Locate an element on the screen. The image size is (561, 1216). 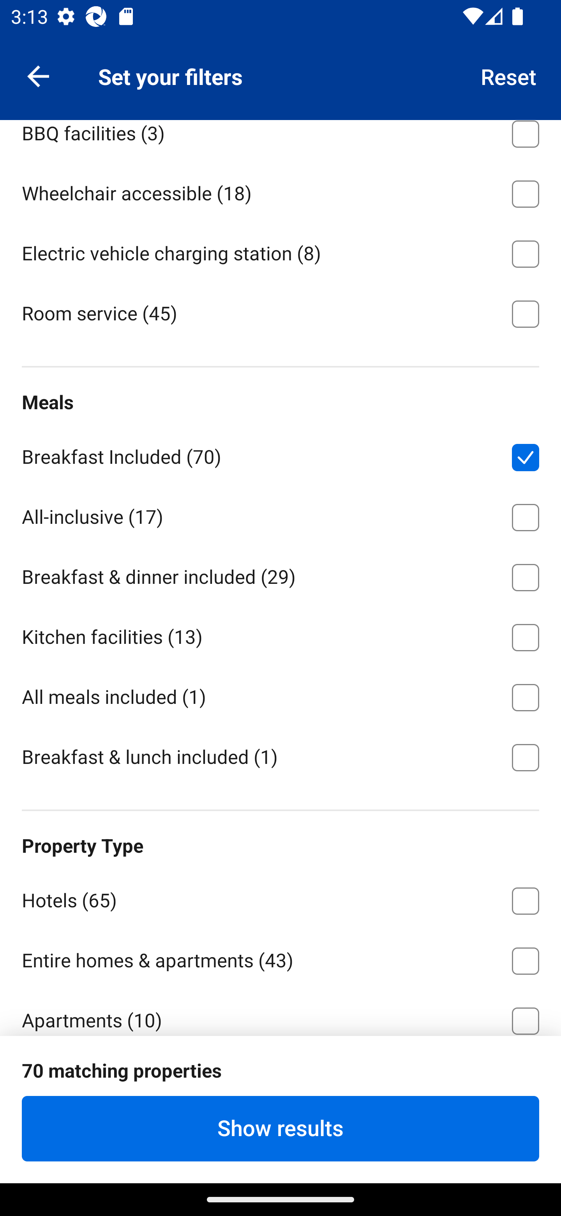
BBQ facilities ⁦(3) is located at coordinates (280, 141).